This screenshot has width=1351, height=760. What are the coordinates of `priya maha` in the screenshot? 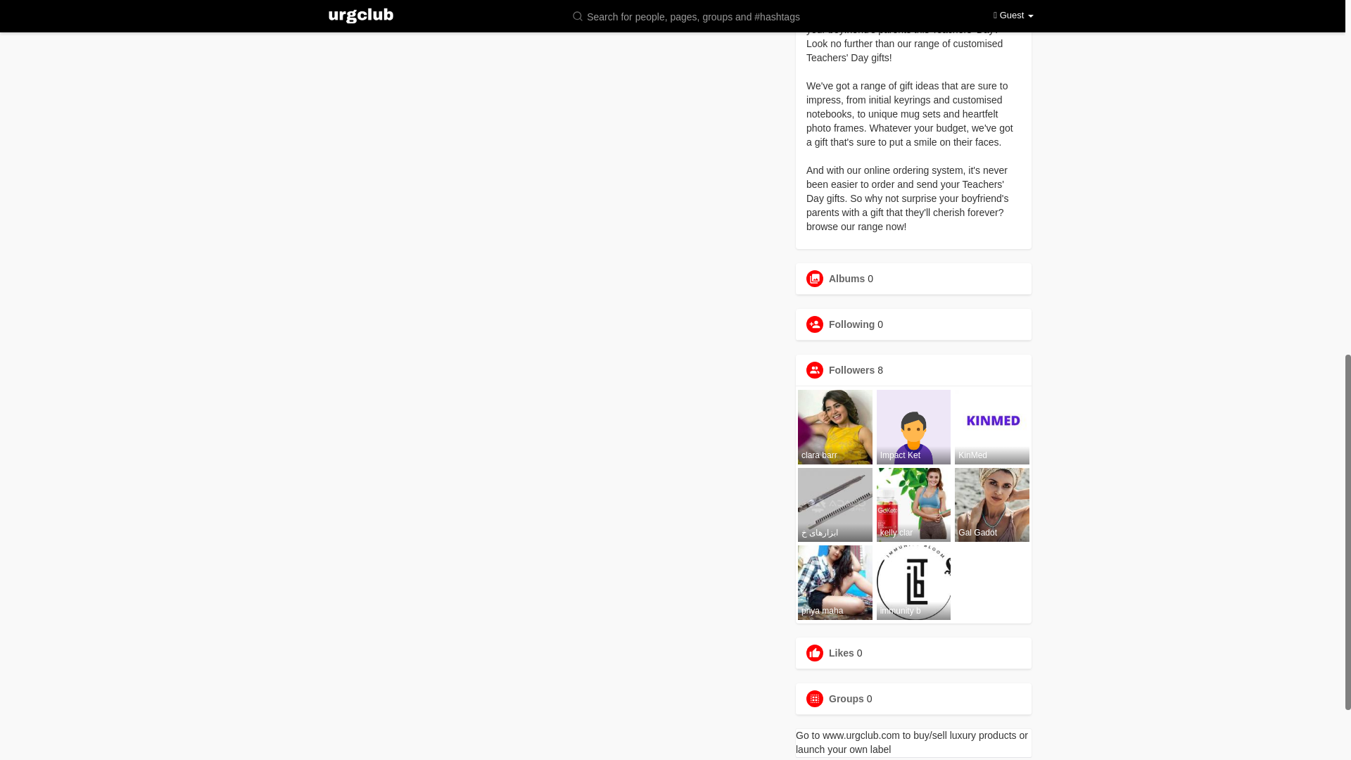 It's located at (835, 583).